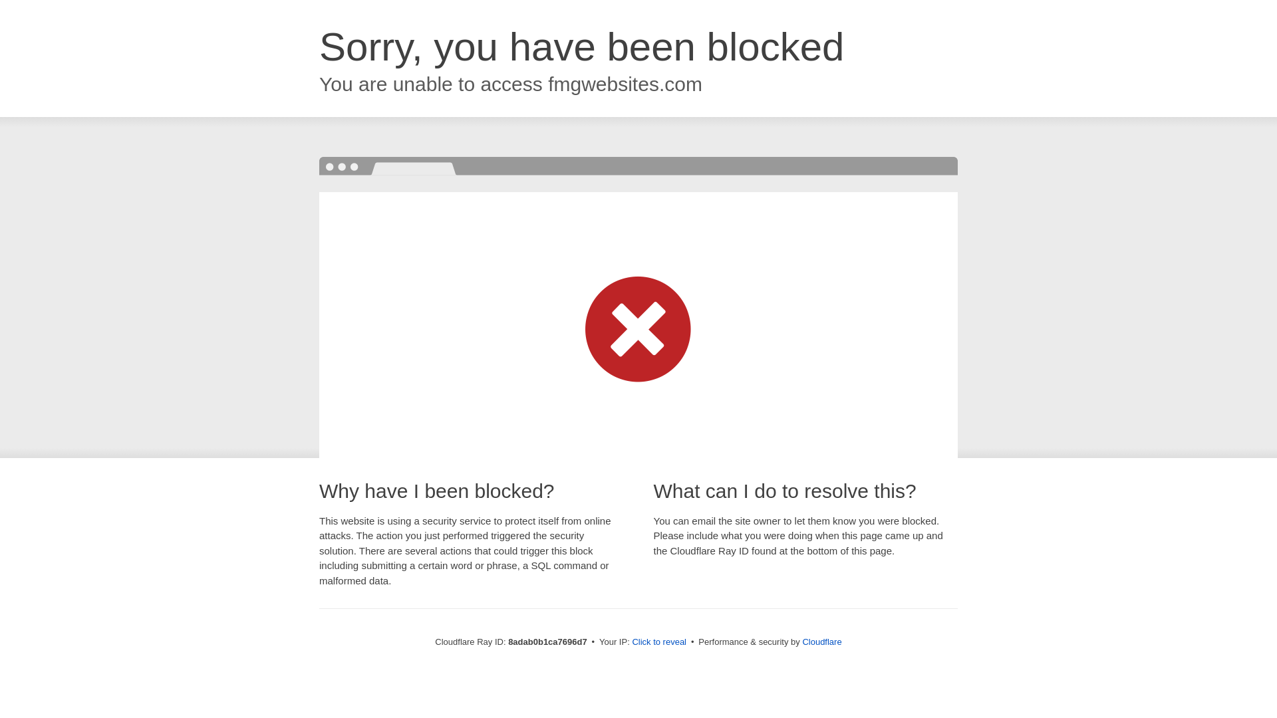 The image size is (1277, 718). What do you see at coordinates (659, 642) in the screenshot?
I see `Click to reveal` at bounding box center [659, 642].